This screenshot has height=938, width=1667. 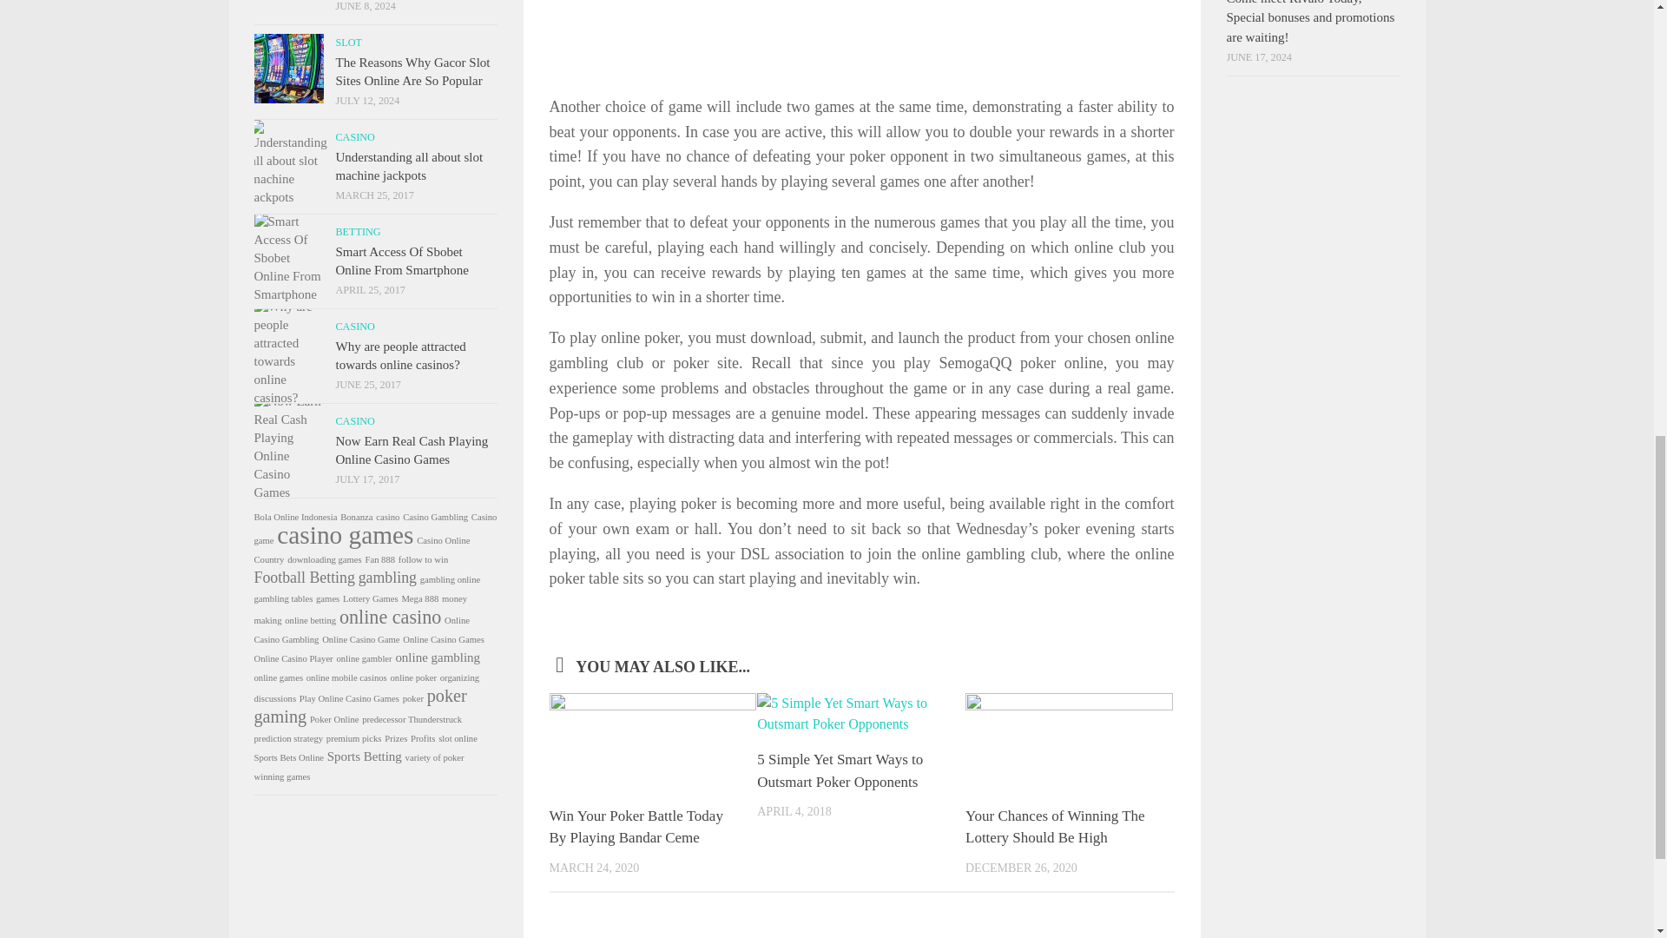 I want to click on Win Your Poker Battle Today By Playing Bandar Ceme, so click(x=635, y=827).